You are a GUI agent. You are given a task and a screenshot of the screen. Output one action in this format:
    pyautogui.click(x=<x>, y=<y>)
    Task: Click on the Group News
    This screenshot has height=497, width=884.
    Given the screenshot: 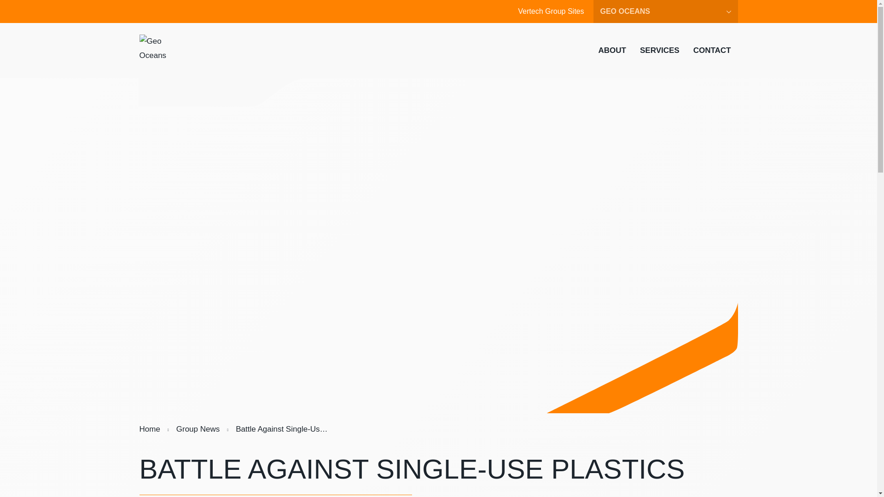 What is the action you would take?
    pyautogui.click(x=198, y=429)
    